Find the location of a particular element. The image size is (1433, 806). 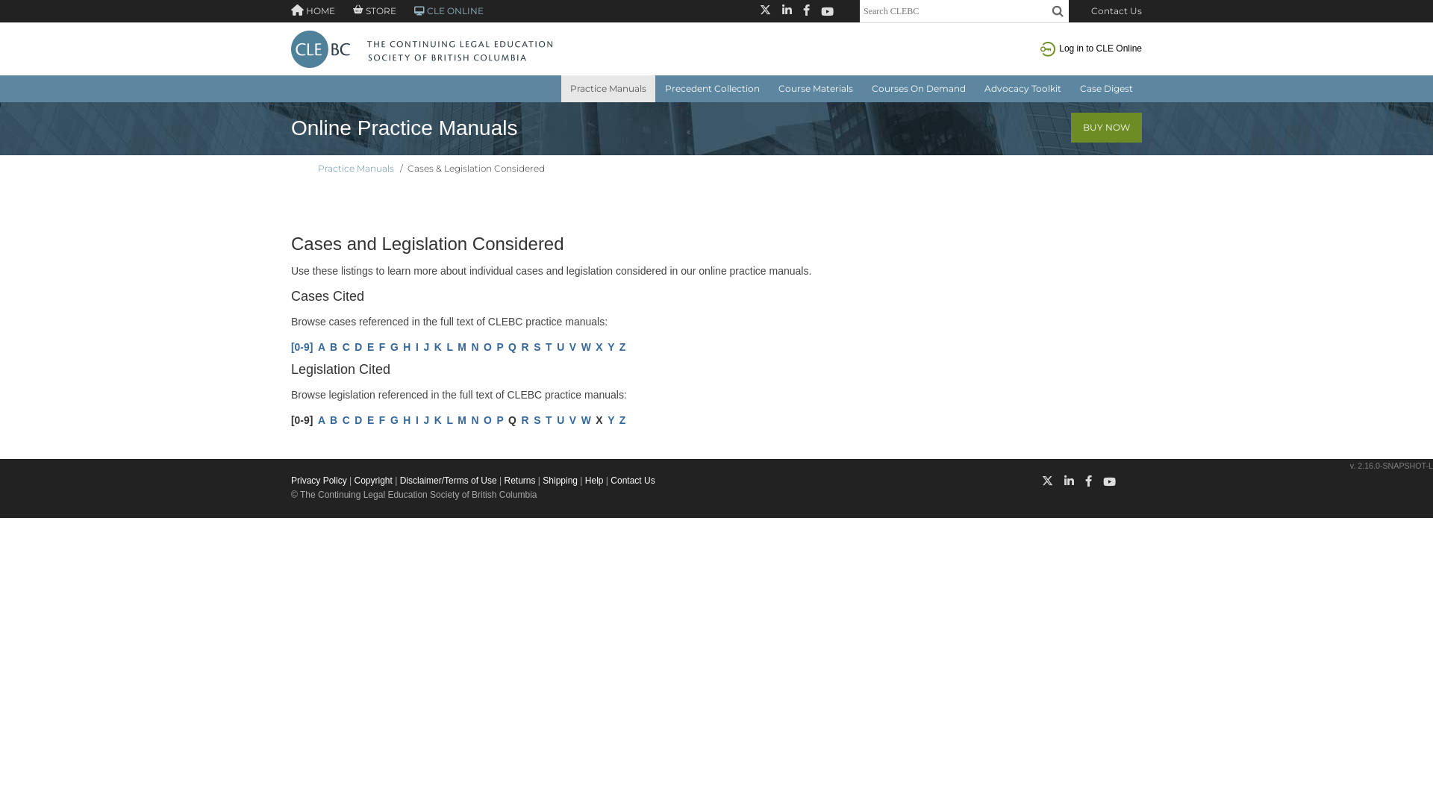

K is located at coordinates (438, 420).